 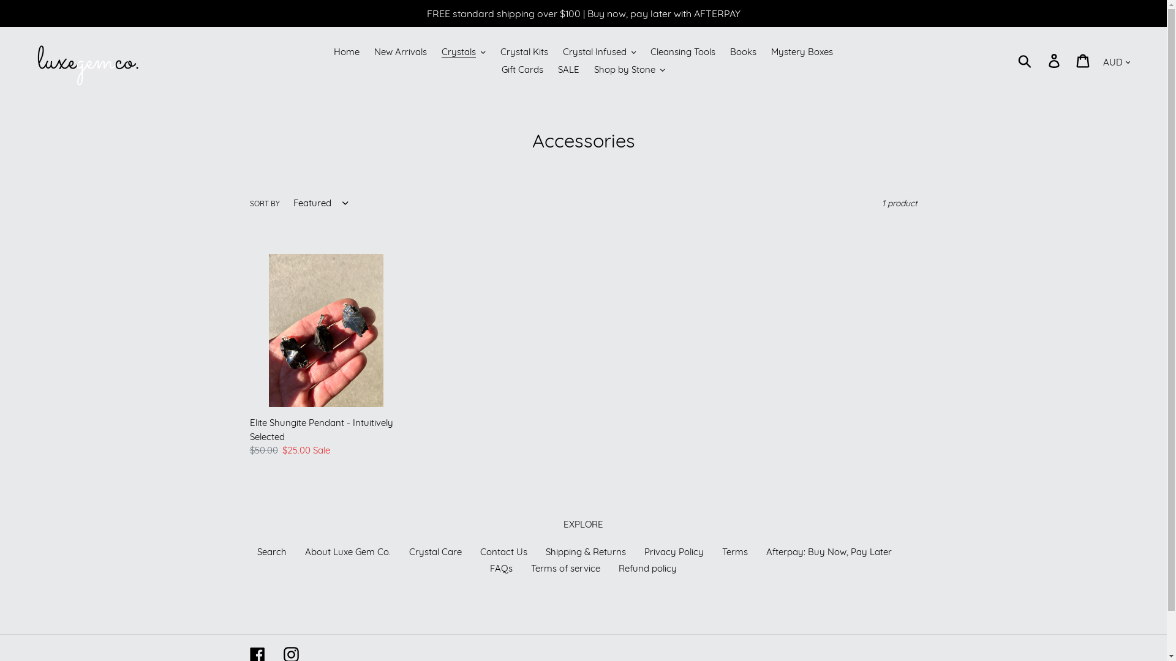 I want to click on Terms of service, so click(x=565, y=568).